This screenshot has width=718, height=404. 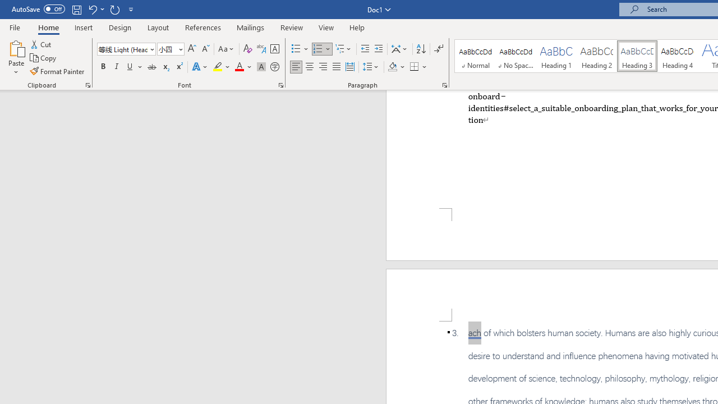 What do you see at coordinates (227, 49) in the screenshot?
I see `Change Case` at bounding box center [227, 49].